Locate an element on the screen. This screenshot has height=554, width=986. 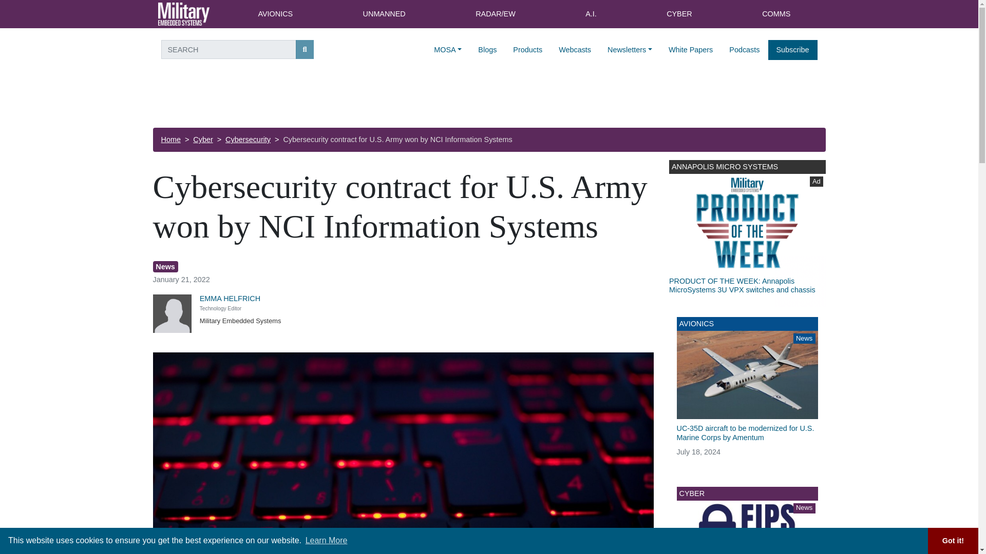
3rd party ad content is located at coordinates (488, 100).